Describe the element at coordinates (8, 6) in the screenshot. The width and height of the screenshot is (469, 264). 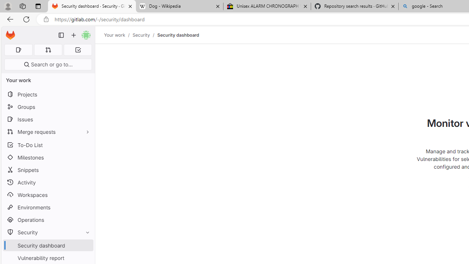
I see `Personal Profile` at that location.